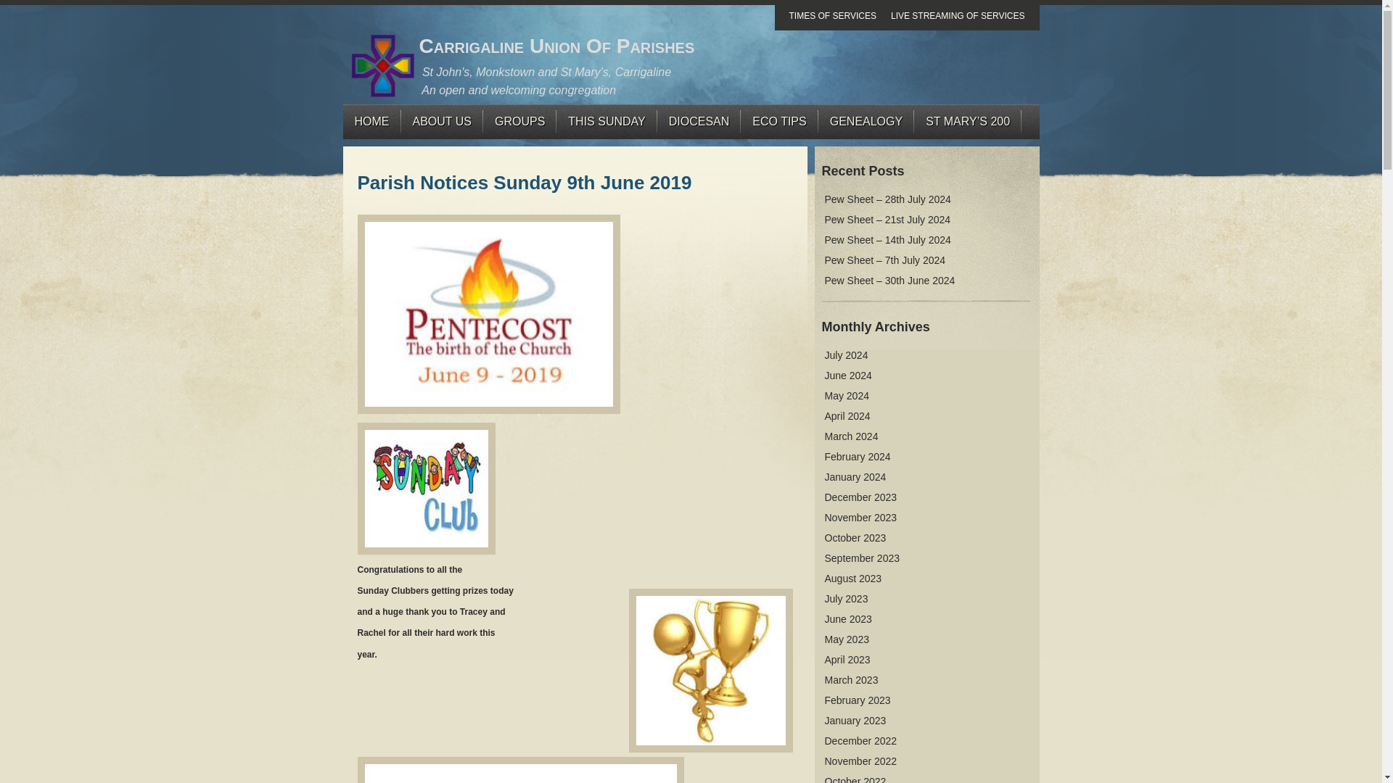 The image size is (1393, 783). I want to click on TIMES OF SERVICES, so click(833, 16).